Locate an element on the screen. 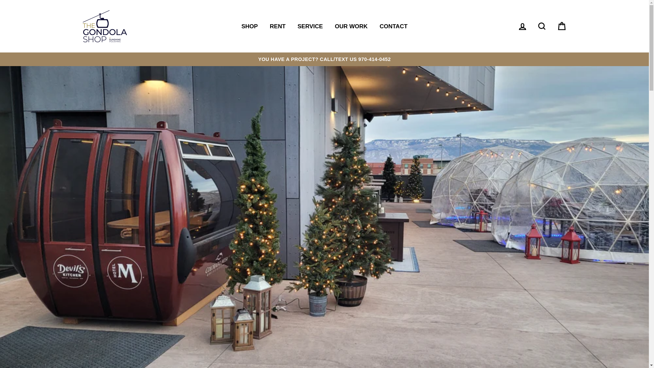 This screenshot has height=368, width=654. CONTACT is located at coordinates (393, 26).